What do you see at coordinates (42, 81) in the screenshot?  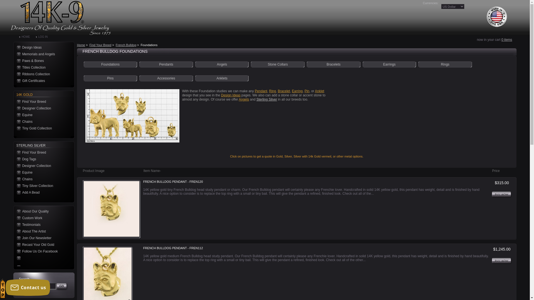 I see `Gift Certificates` at bounding box center [42, 81].